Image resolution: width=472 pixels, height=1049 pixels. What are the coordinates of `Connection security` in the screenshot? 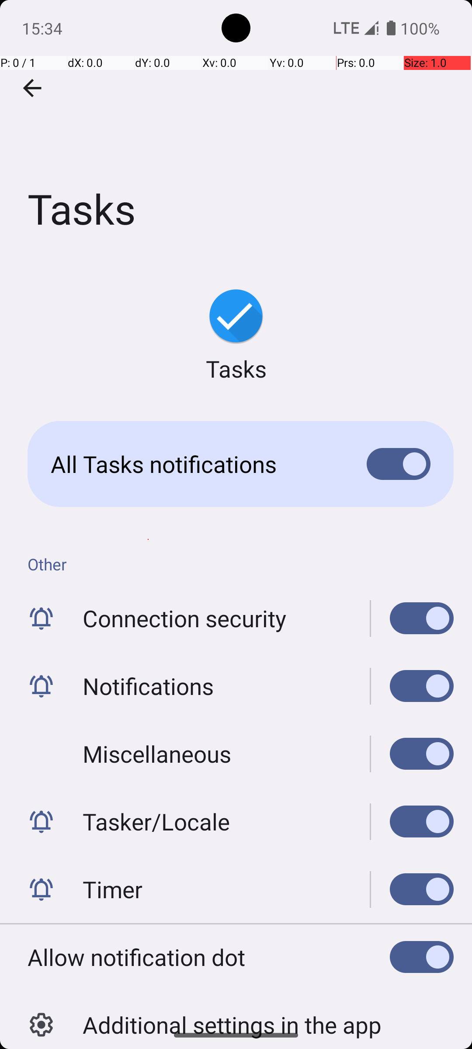 It's located at (184, 618).